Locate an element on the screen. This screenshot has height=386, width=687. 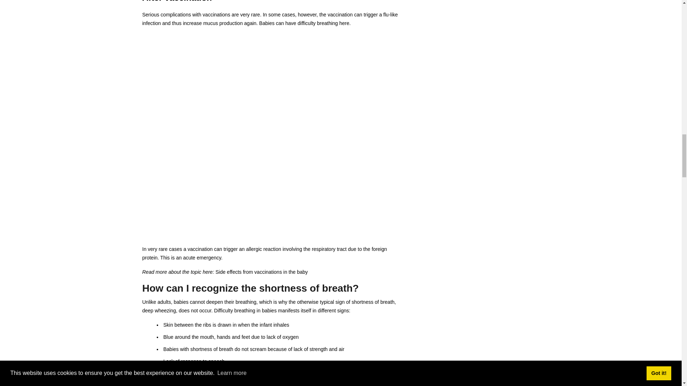
Advertisement is located at coordinates (273, 189).